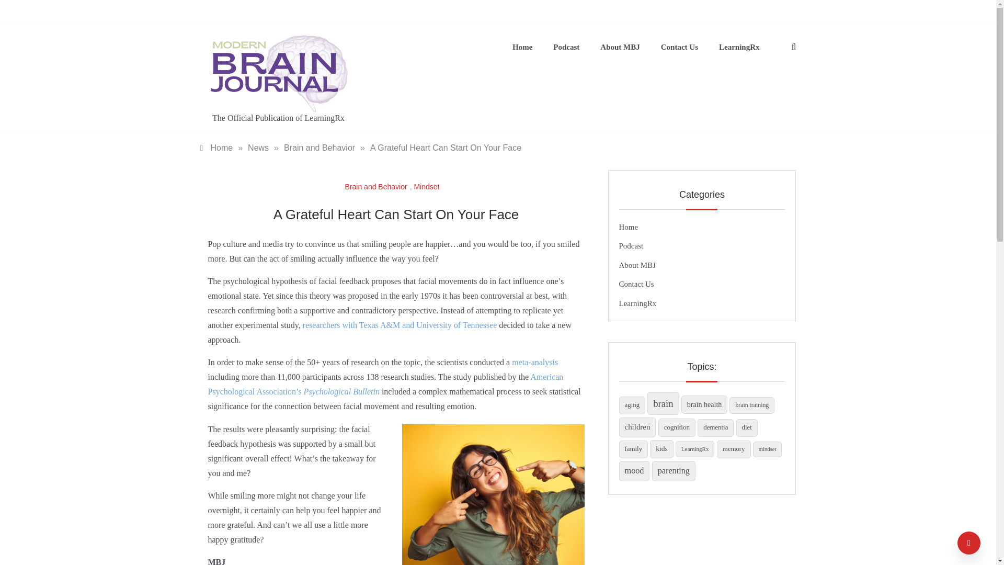 The height and width of the screenshot is (565, 1004). What do you see at coordinates (341, 391) in the screenshot?
I see `Psychological Bulletin` at bounding box center [341, 391].